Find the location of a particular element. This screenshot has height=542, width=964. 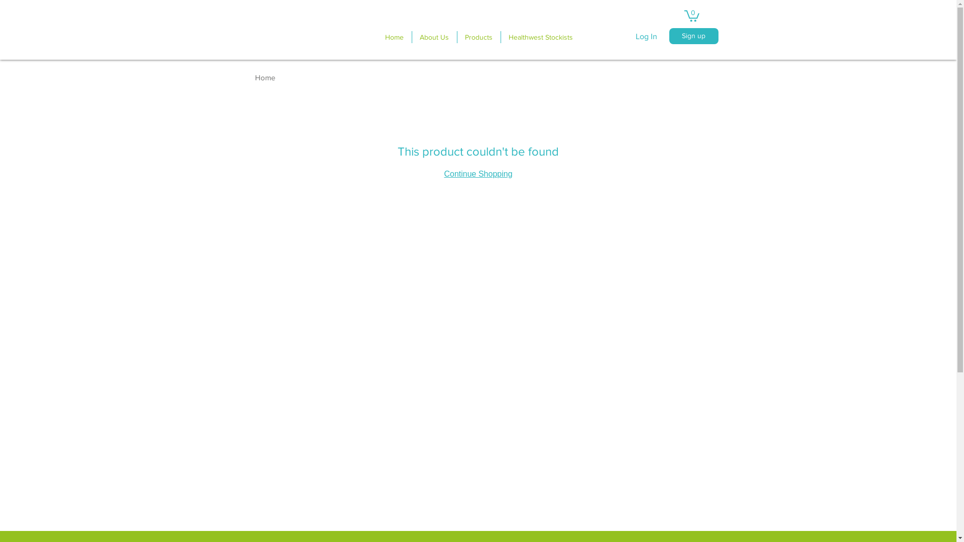

Home is located at coordinates (394, 37).